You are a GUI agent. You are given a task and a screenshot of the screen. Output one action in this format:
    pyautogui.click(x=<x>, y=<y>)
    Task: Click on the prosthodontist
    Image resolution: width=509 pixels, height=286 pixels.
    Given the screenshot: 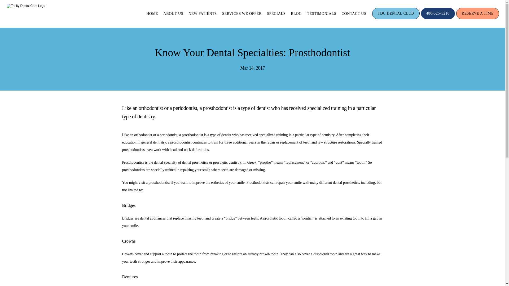 What is the action you would take?
    pyautogui.click(x=159, y=182)
    